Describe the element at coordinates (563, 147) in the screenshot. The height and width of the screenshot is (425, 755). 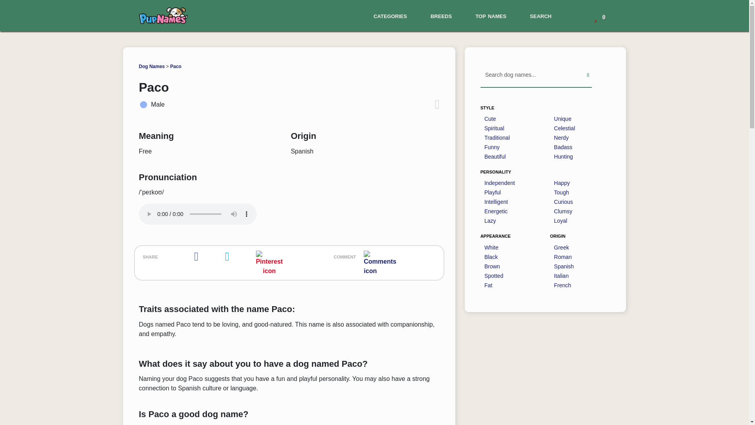
I see `Badass` at that location.